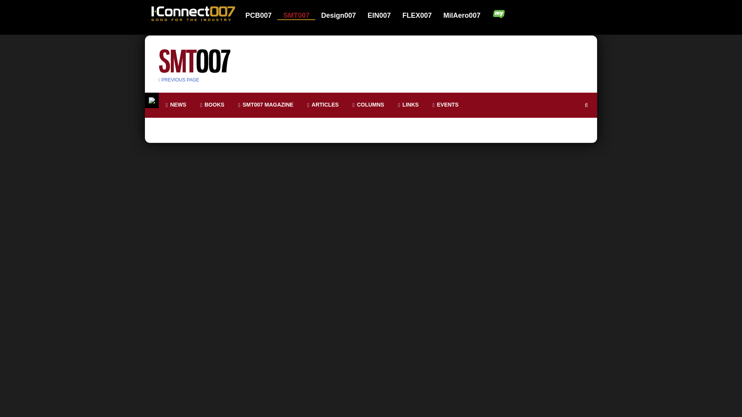  I want to click on PCB007, so click(264, 15).